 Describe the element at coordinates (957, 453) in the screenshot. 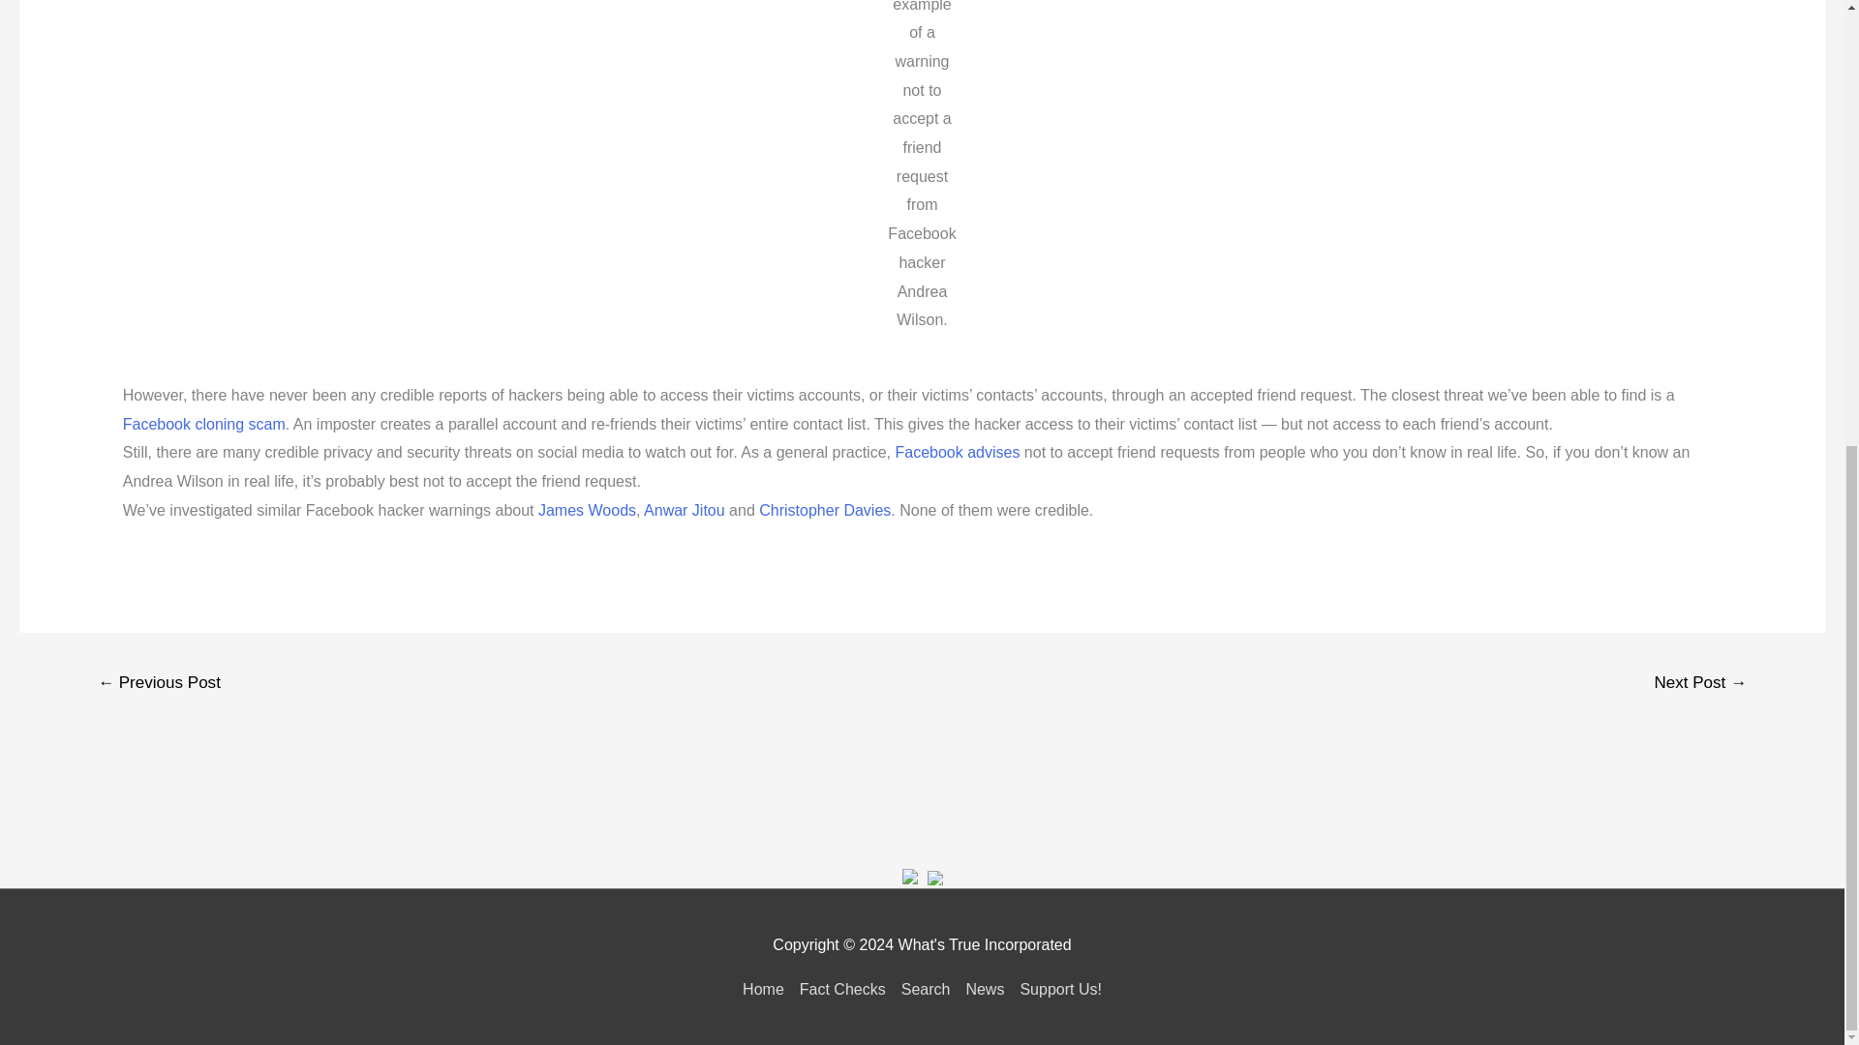

I see `Facebook advises` at that location.